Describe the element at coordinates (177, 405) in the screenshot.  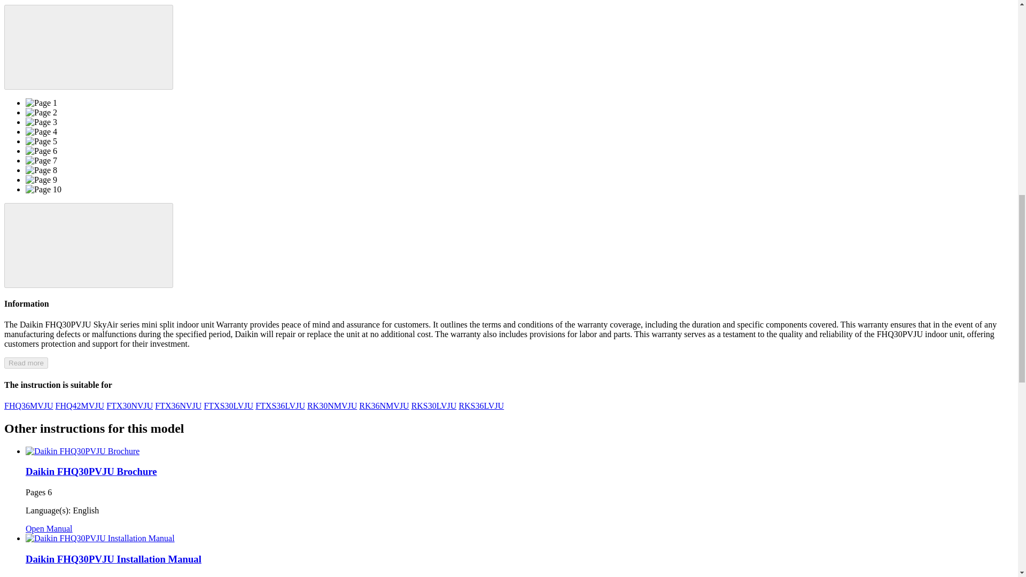
I see `FTX36NVJU` at that location.